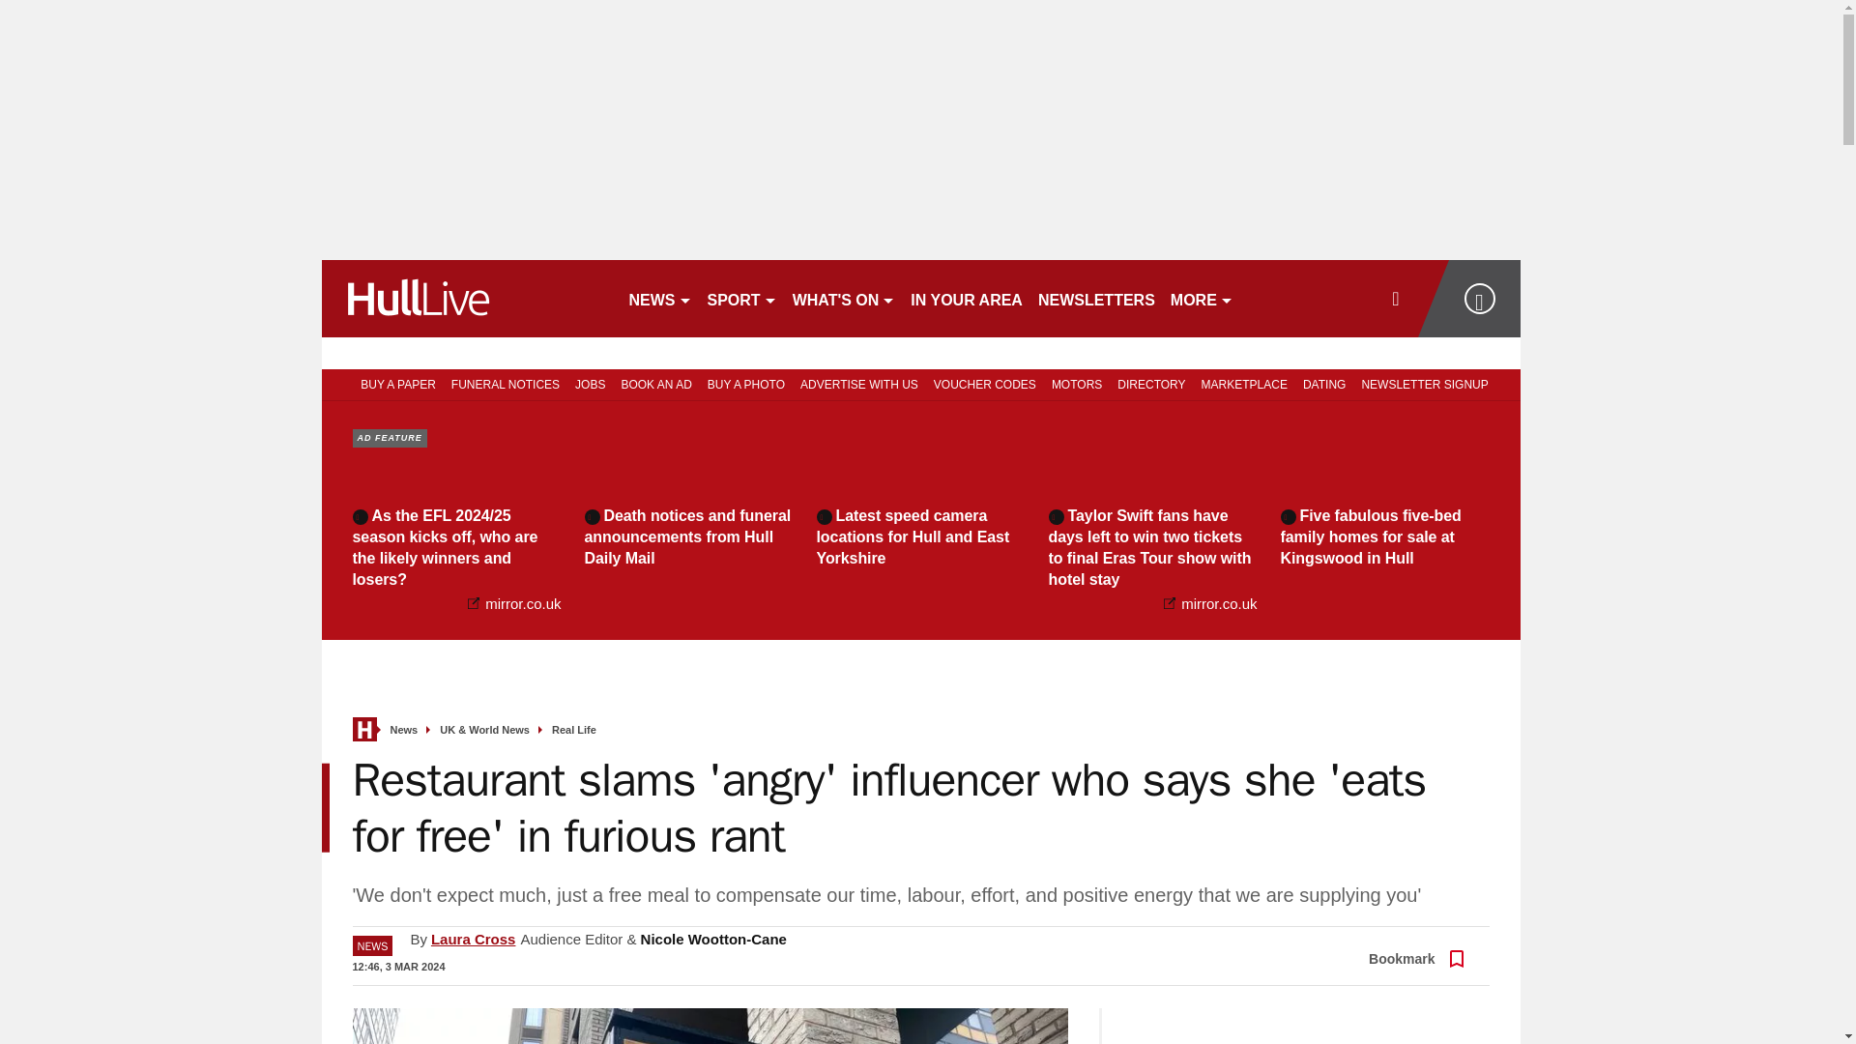 Image resolution: width=1856 pixels, height=1044 pixels. What do you see at coordinates (466, 298) in the screenshot?
I see `hulldailymail` at bounding box center [466, 298].